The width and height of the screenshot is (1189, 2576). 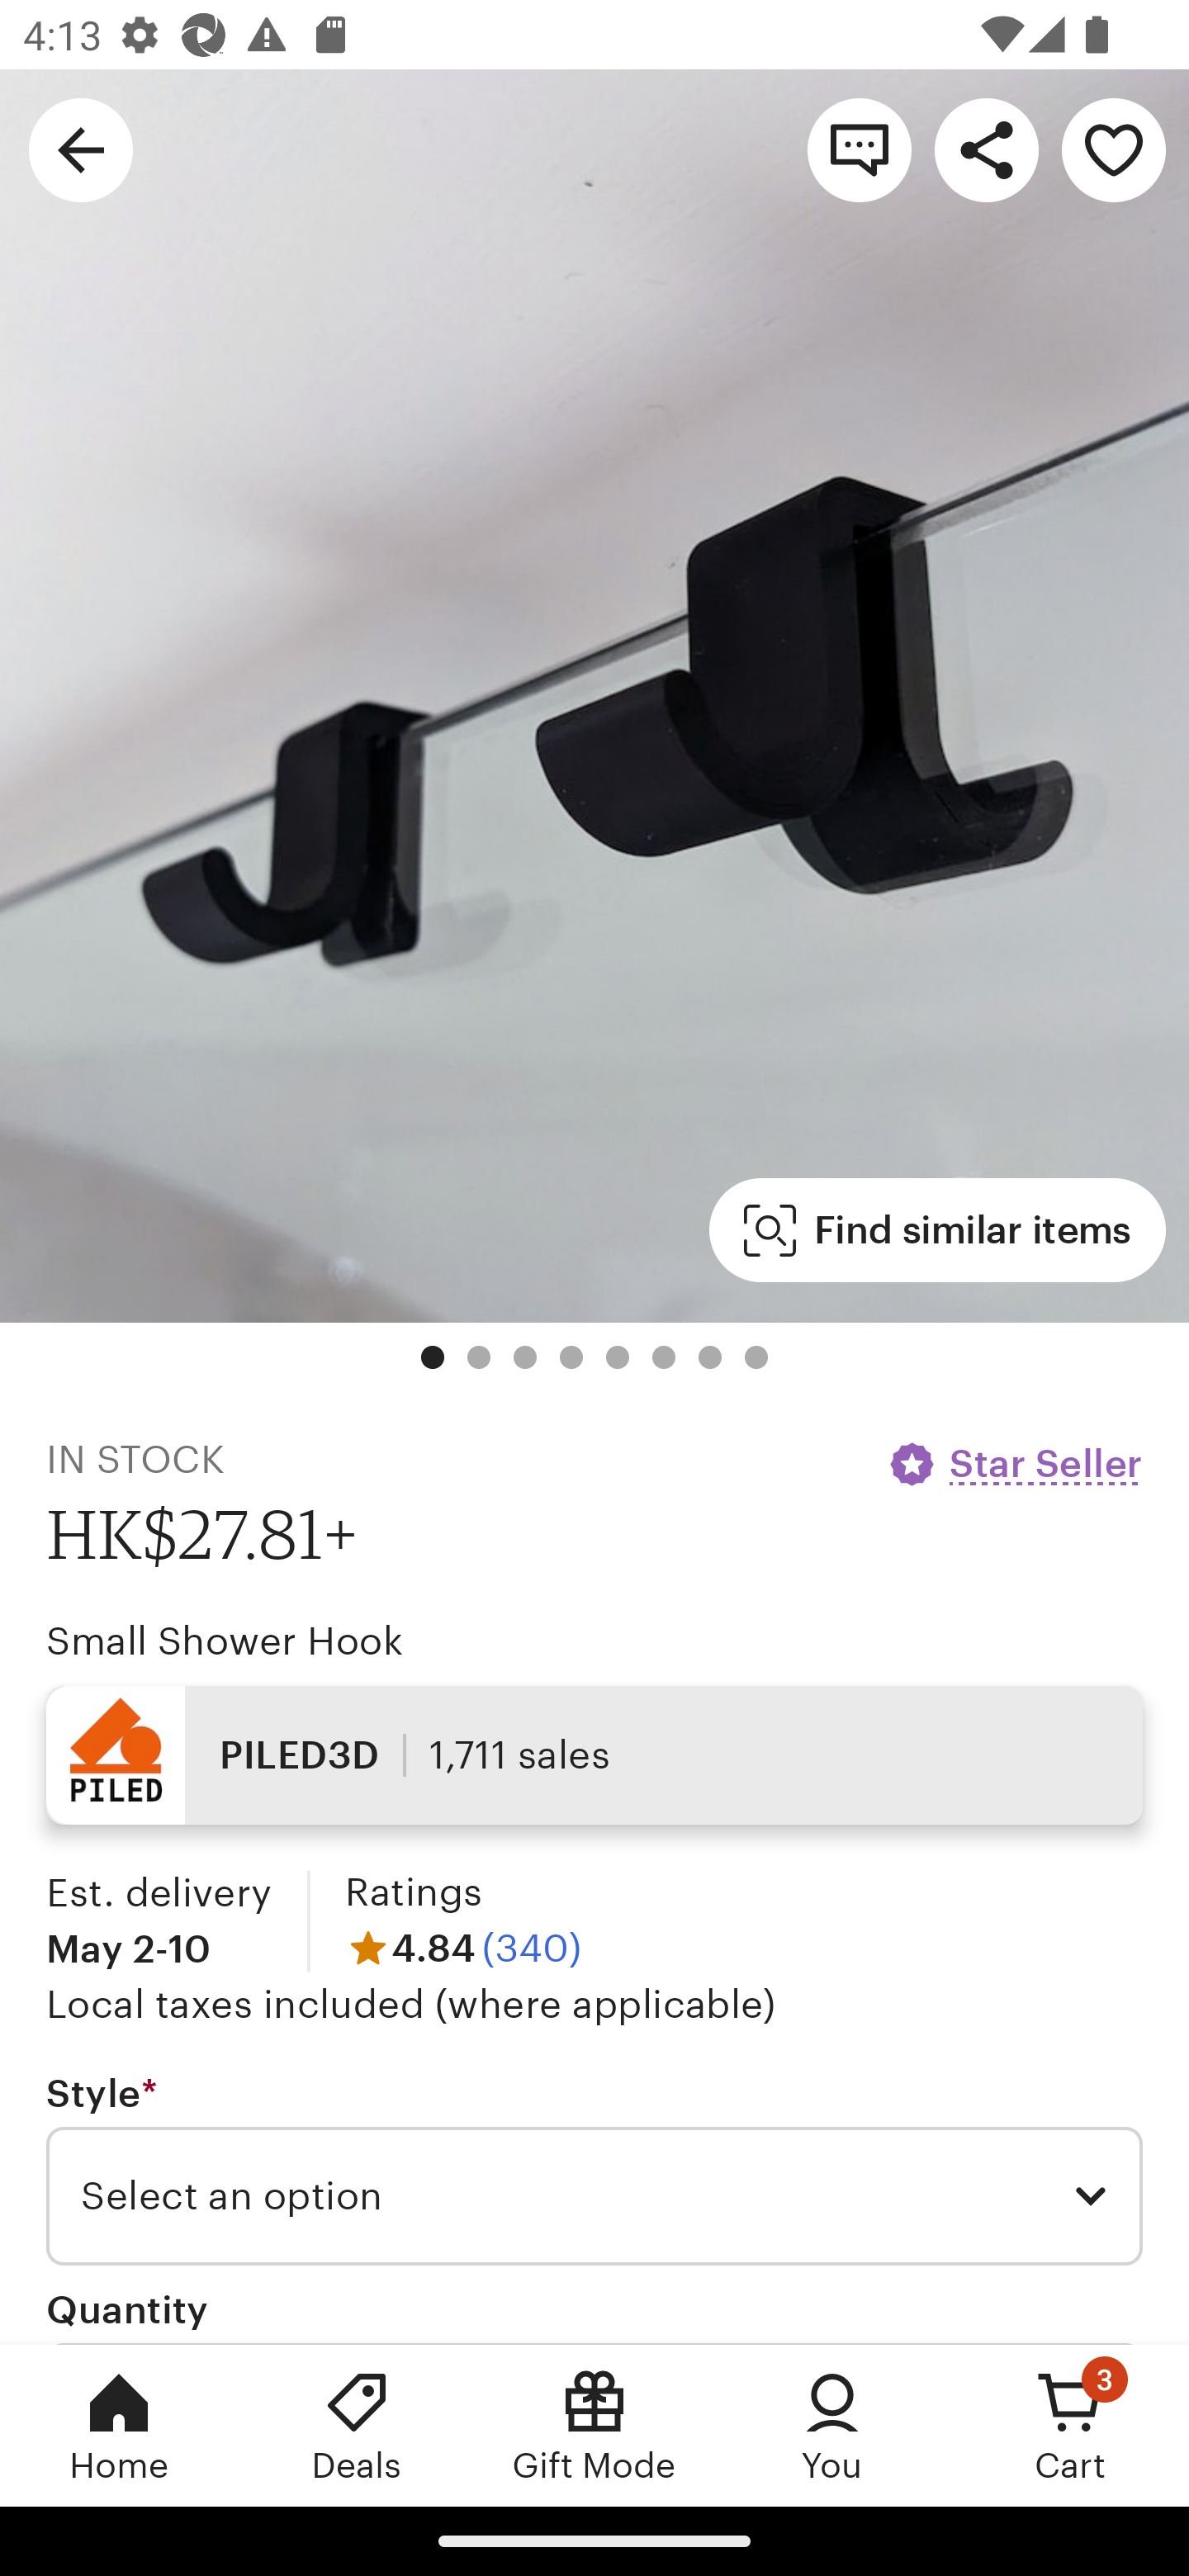 I want to click on PILED3D 1,711 sales, so click(x=594, y=1754).